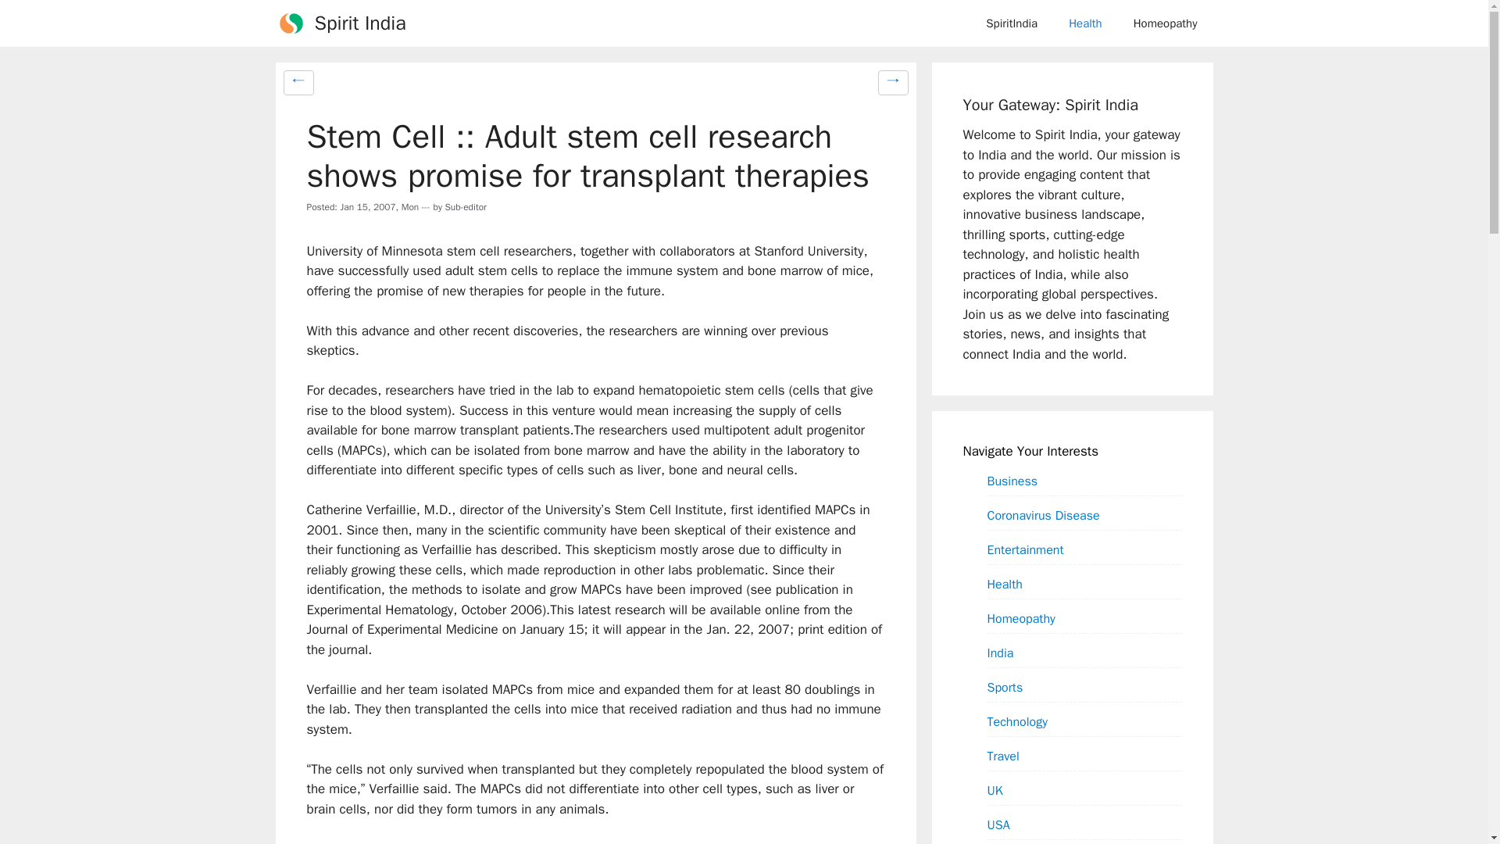  What do you see at coordinates (1166, 23) in the screenshot?
I see `Homeopathy` at bounding box center [1166, 23].